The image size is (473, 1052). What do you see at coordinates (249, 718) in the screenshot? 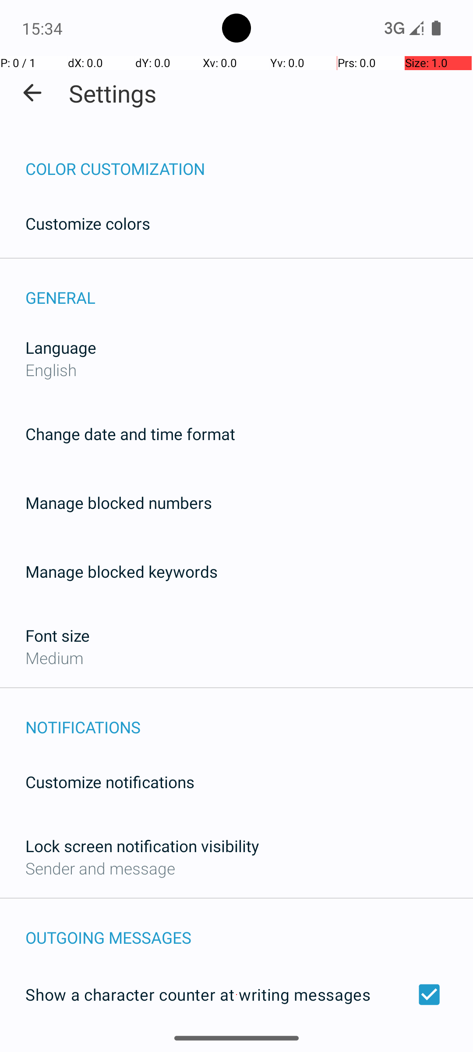
I see `NOTIFICATIONS` at bounding box center [249, 718].